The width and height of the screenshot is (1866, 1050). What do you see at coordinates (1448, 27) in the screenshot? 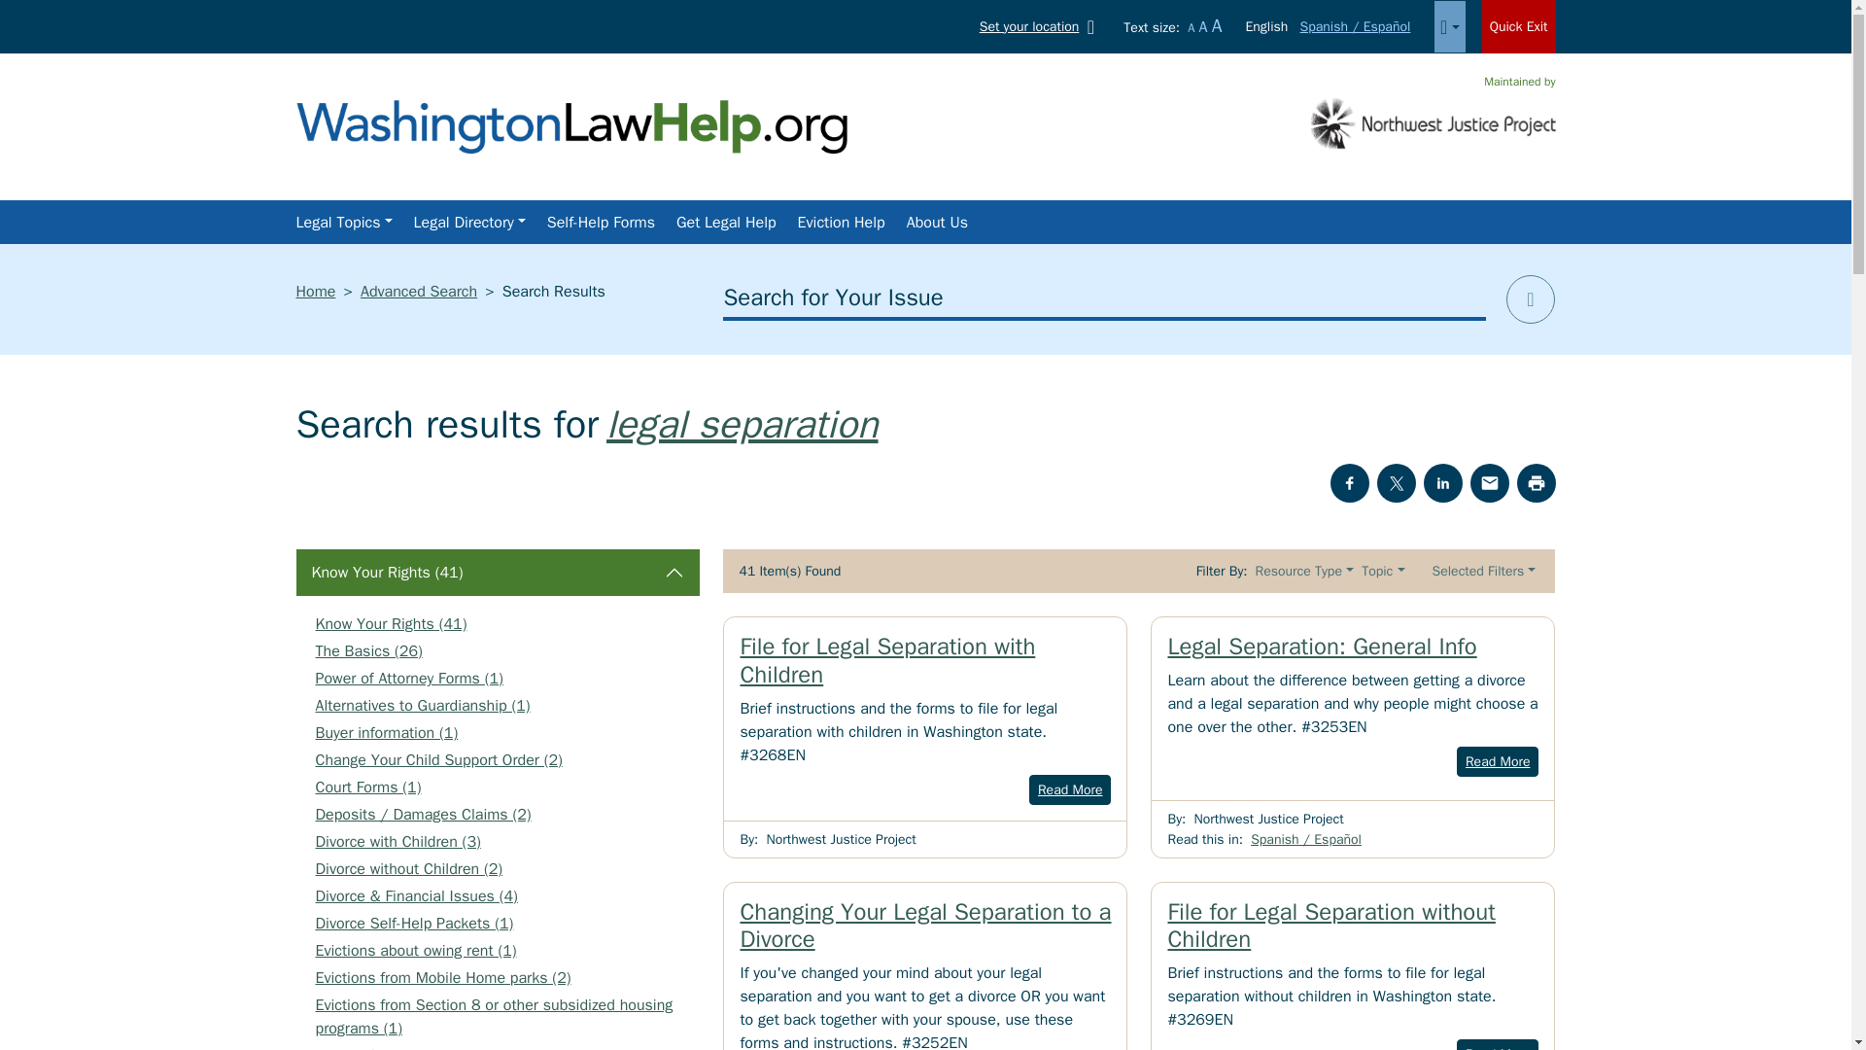
I see `All Languages` at bounding box center [1448, 27].